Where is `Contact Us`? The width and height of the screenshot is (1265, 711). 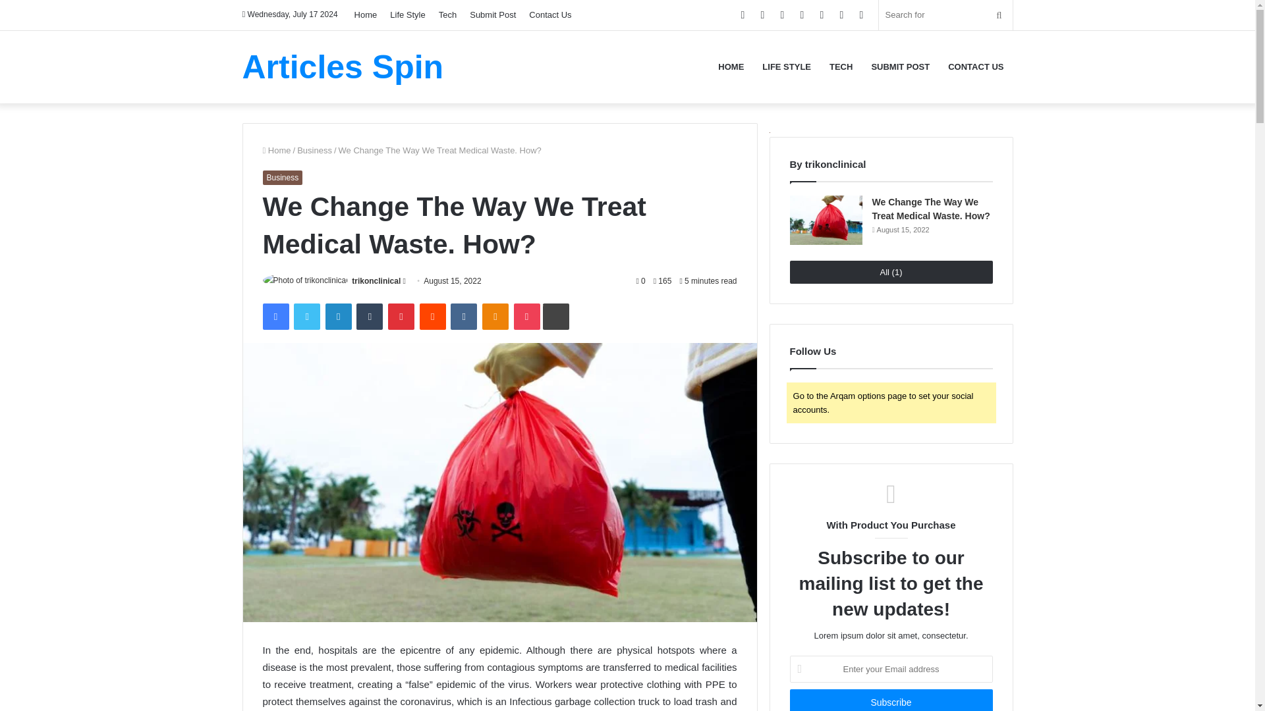
Contact Us is located at coordinates (549, 15).